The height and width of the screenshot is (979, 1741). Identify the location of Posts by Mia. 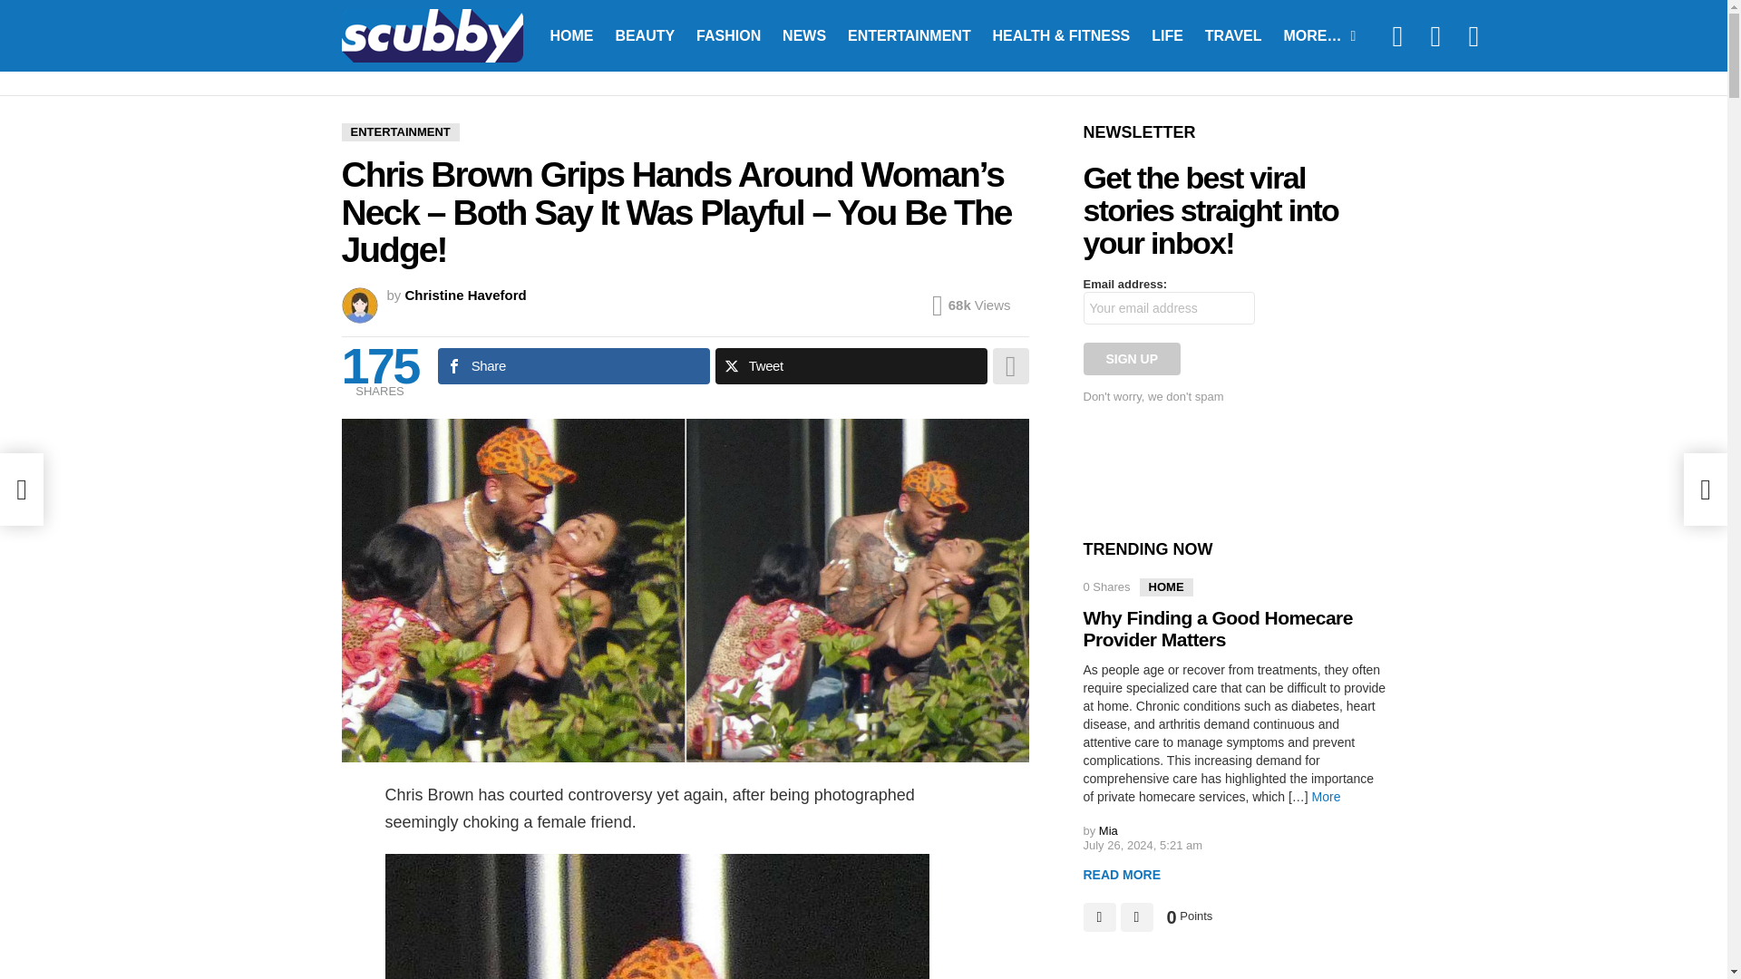
(1108, 830).